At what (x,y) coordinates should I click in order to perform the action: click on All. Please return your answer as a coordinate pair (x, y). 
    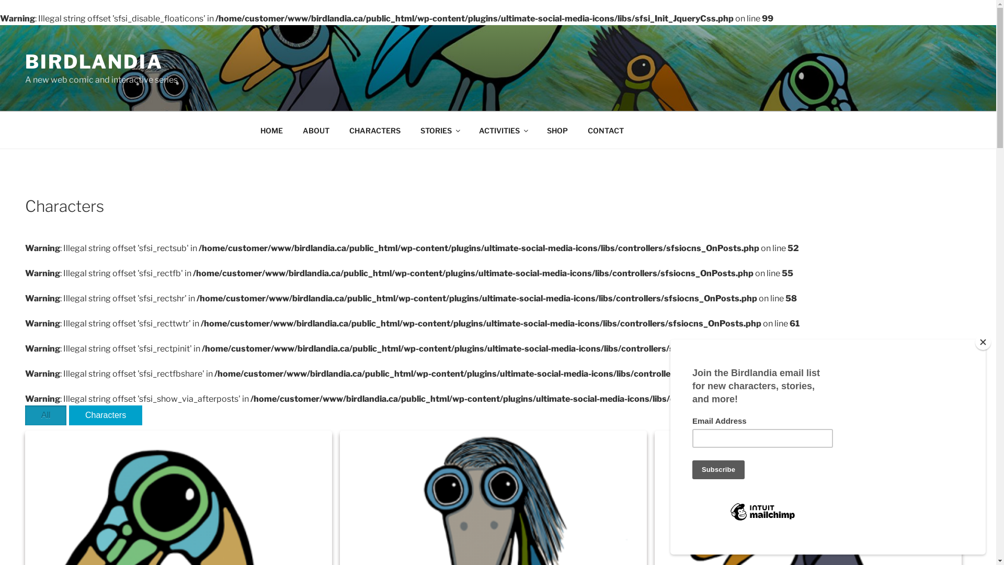
    Looking at the image, I should click on (46, 415).